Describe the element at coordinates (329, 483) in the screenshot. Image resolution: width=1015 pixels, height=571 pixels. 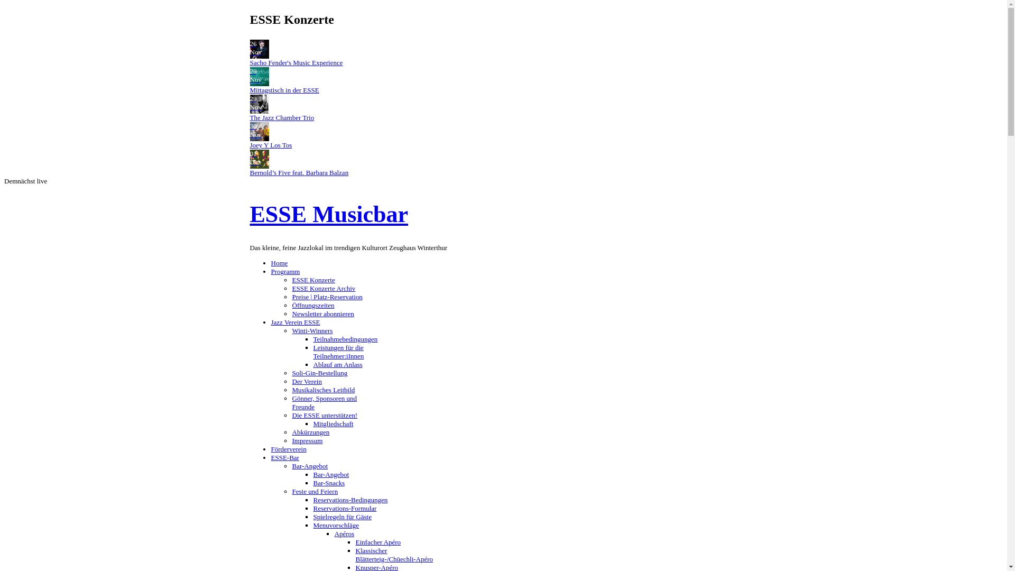
I see `Bar-Snacks` at that location.